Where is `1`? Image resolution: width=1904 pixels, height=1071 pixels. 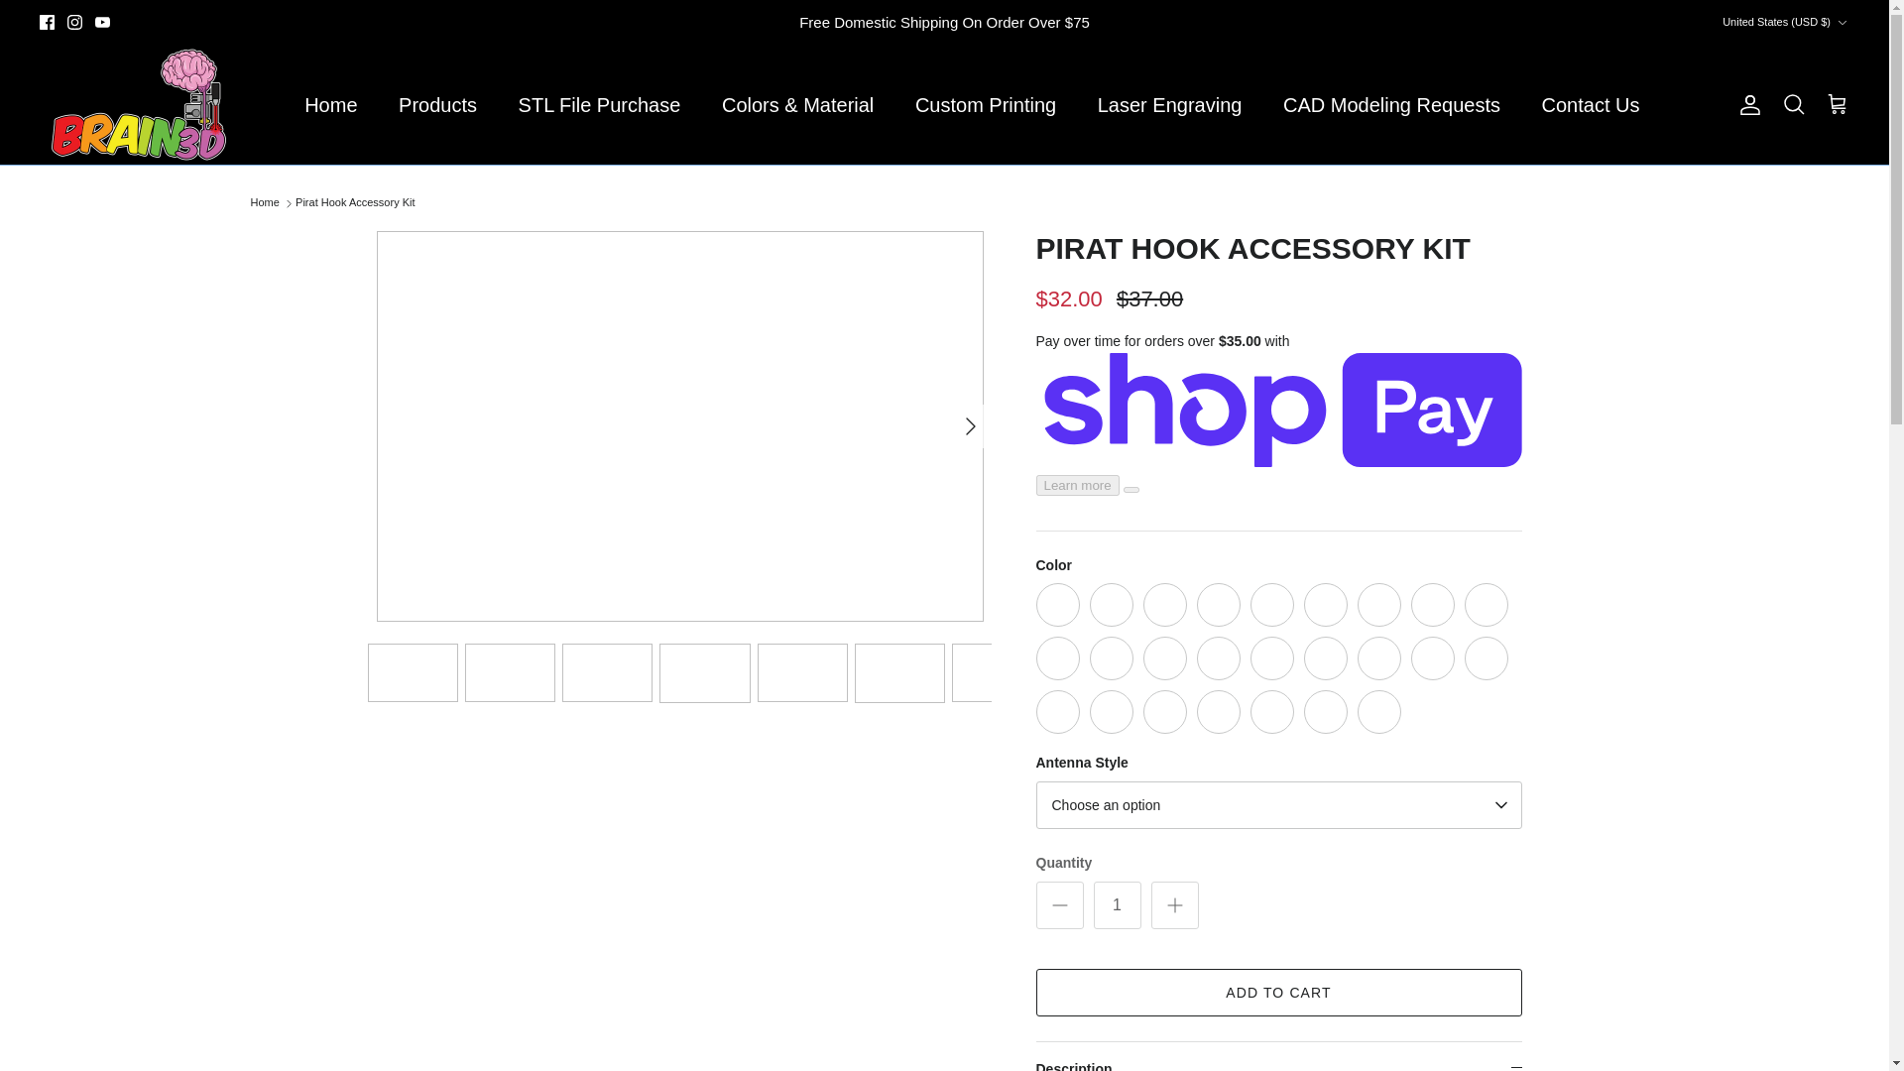 1 is located at coordinates (1117, 904).